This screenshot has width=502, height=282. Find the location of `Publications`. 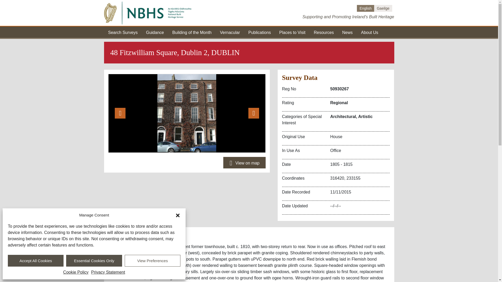

Publications is located at coordinates (260, 32).